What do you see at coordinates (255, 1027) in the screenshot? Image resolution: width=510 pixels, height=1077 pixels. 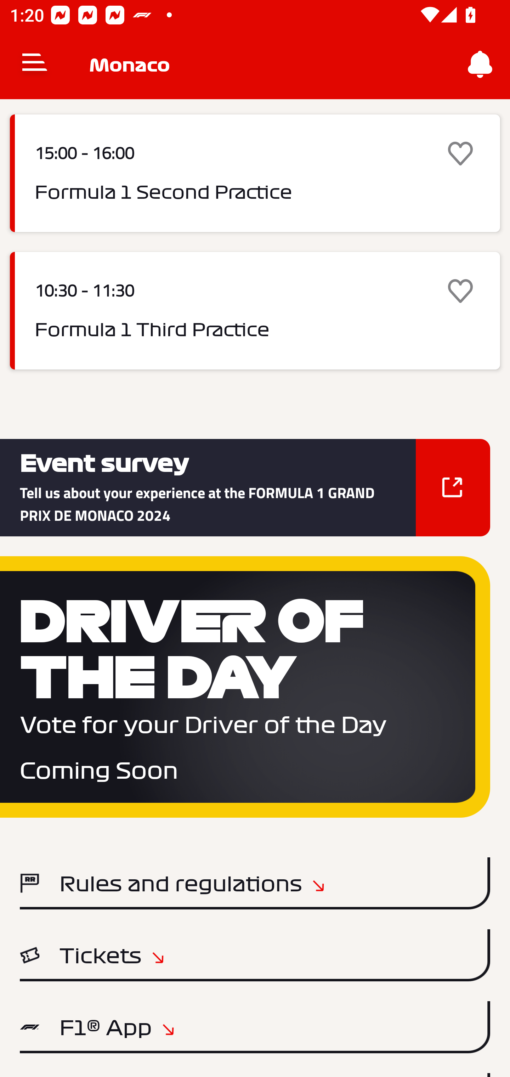 I see `F1® App` at bounding box center [255, 1027].